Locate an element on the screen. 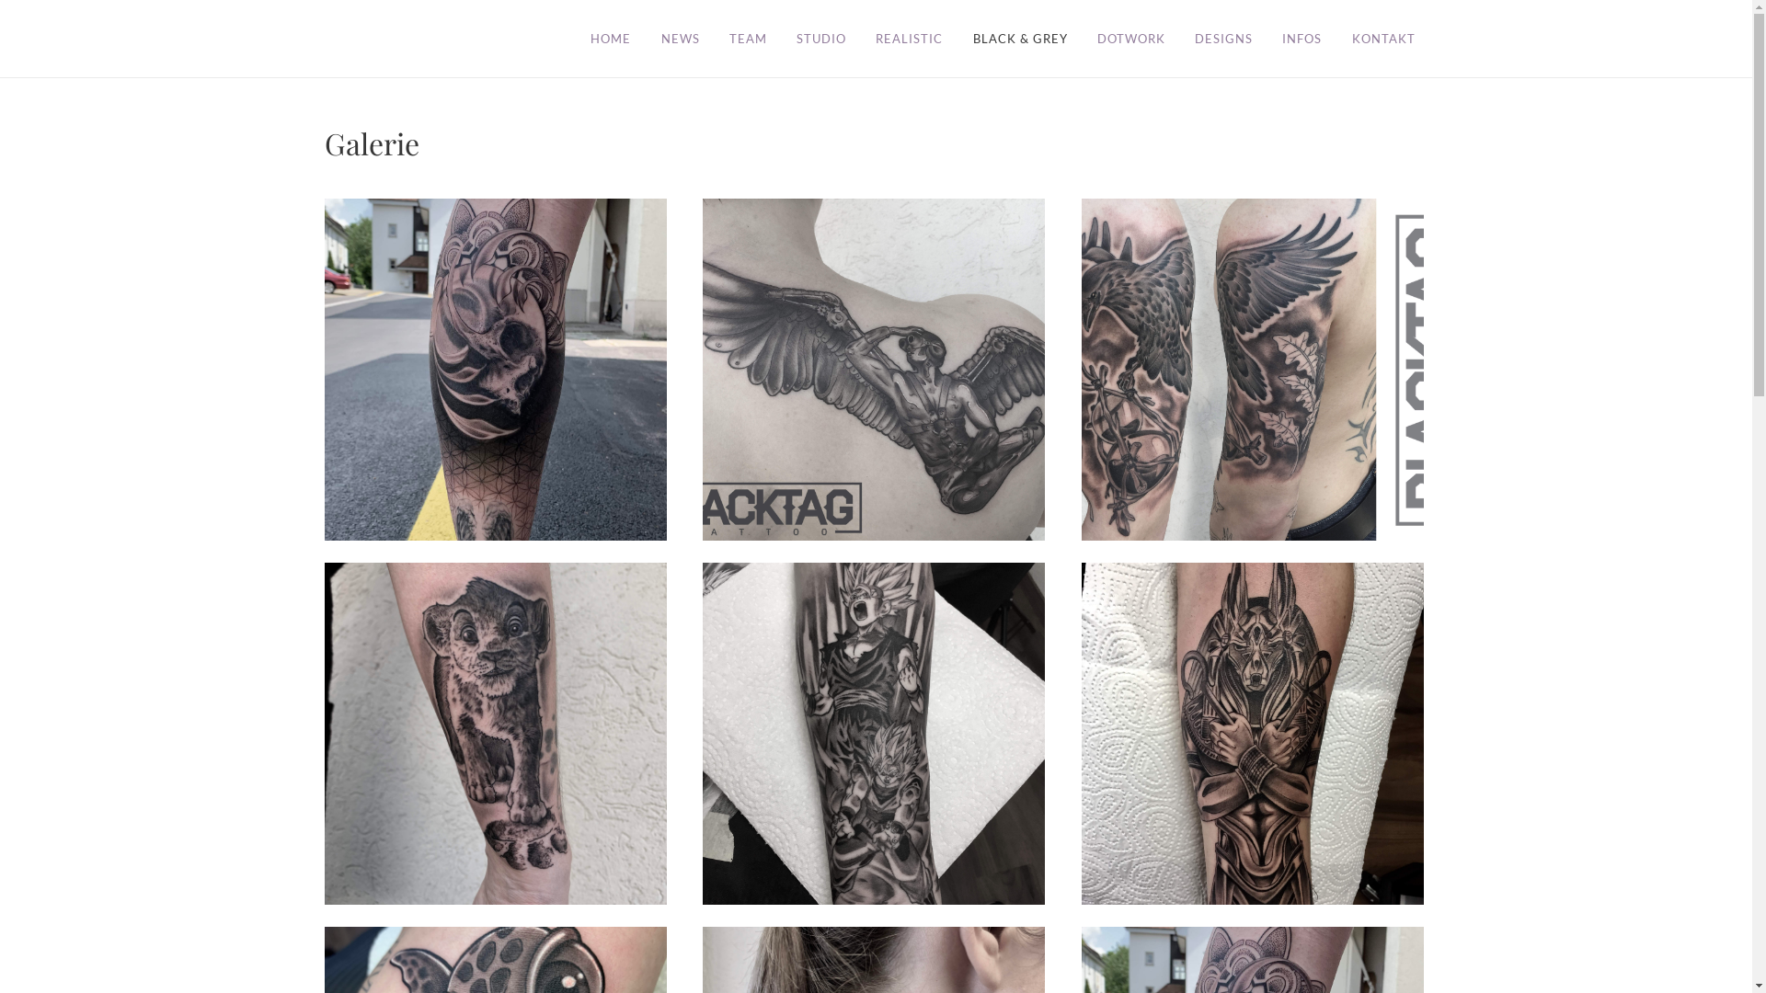 The width and height of the screenshot is (1766, 993). KONTAKT is located at coordinates (1383, 39).